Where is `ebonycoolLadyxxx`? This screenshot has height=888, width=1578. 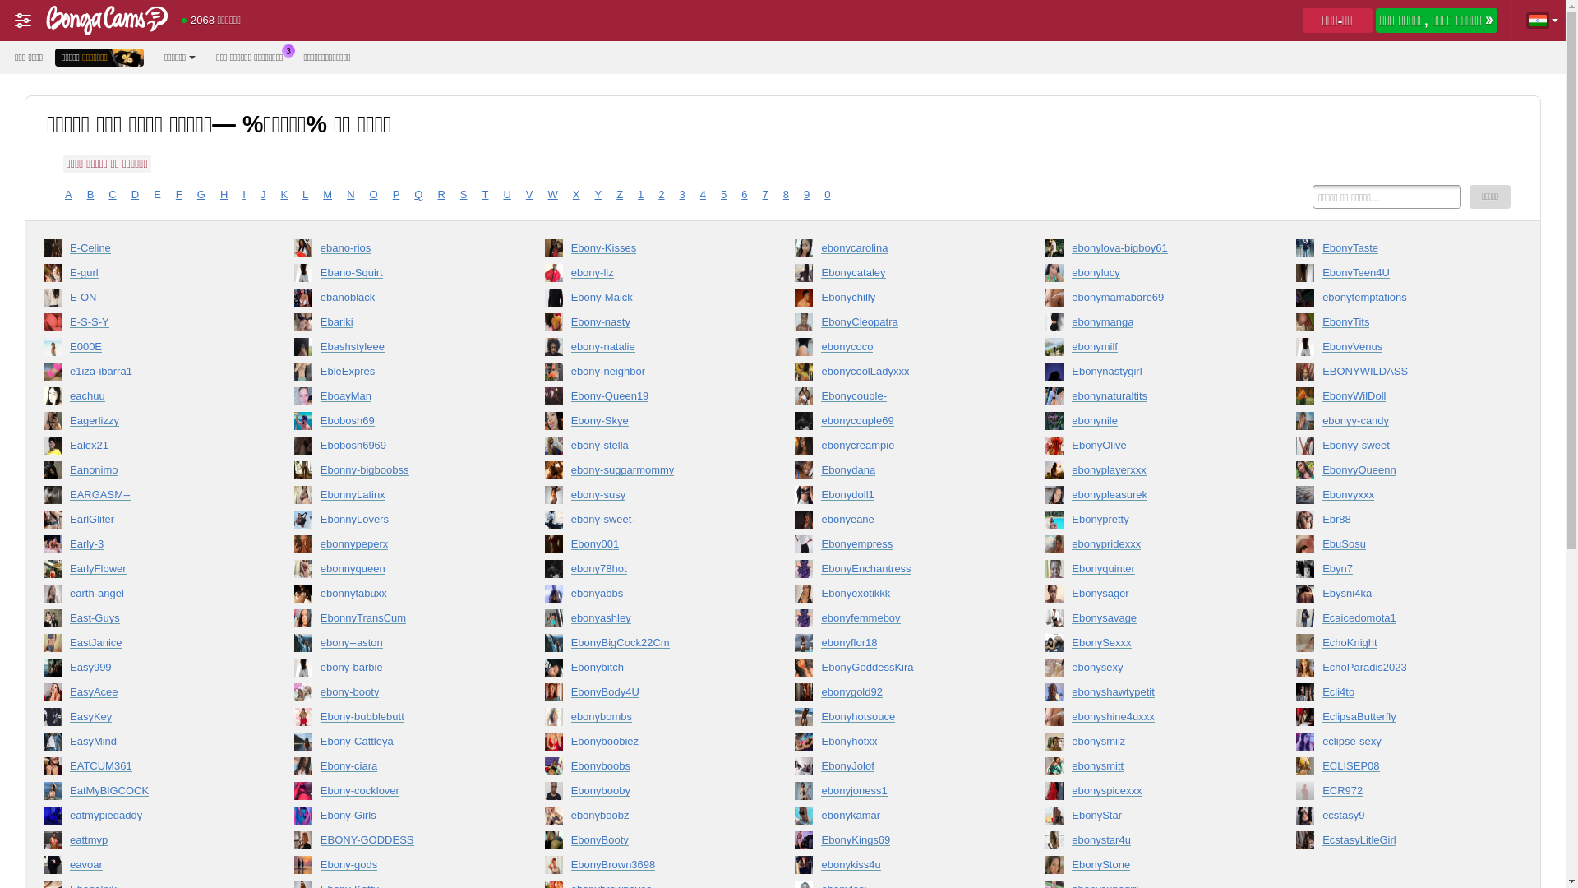
ebonycoolLadyxxx is located at coordinates (897, 375).